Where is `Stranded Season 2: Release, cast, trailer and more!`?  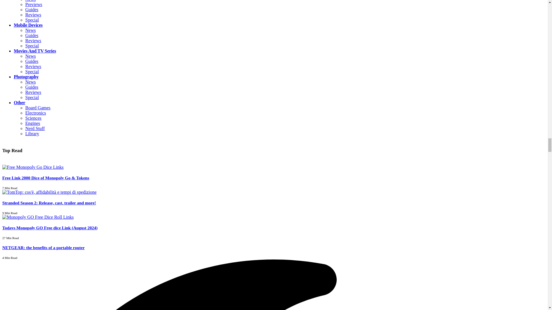
Stranded Season 2: Release, cast, trailer and more! is located at coordinates (49, 192).